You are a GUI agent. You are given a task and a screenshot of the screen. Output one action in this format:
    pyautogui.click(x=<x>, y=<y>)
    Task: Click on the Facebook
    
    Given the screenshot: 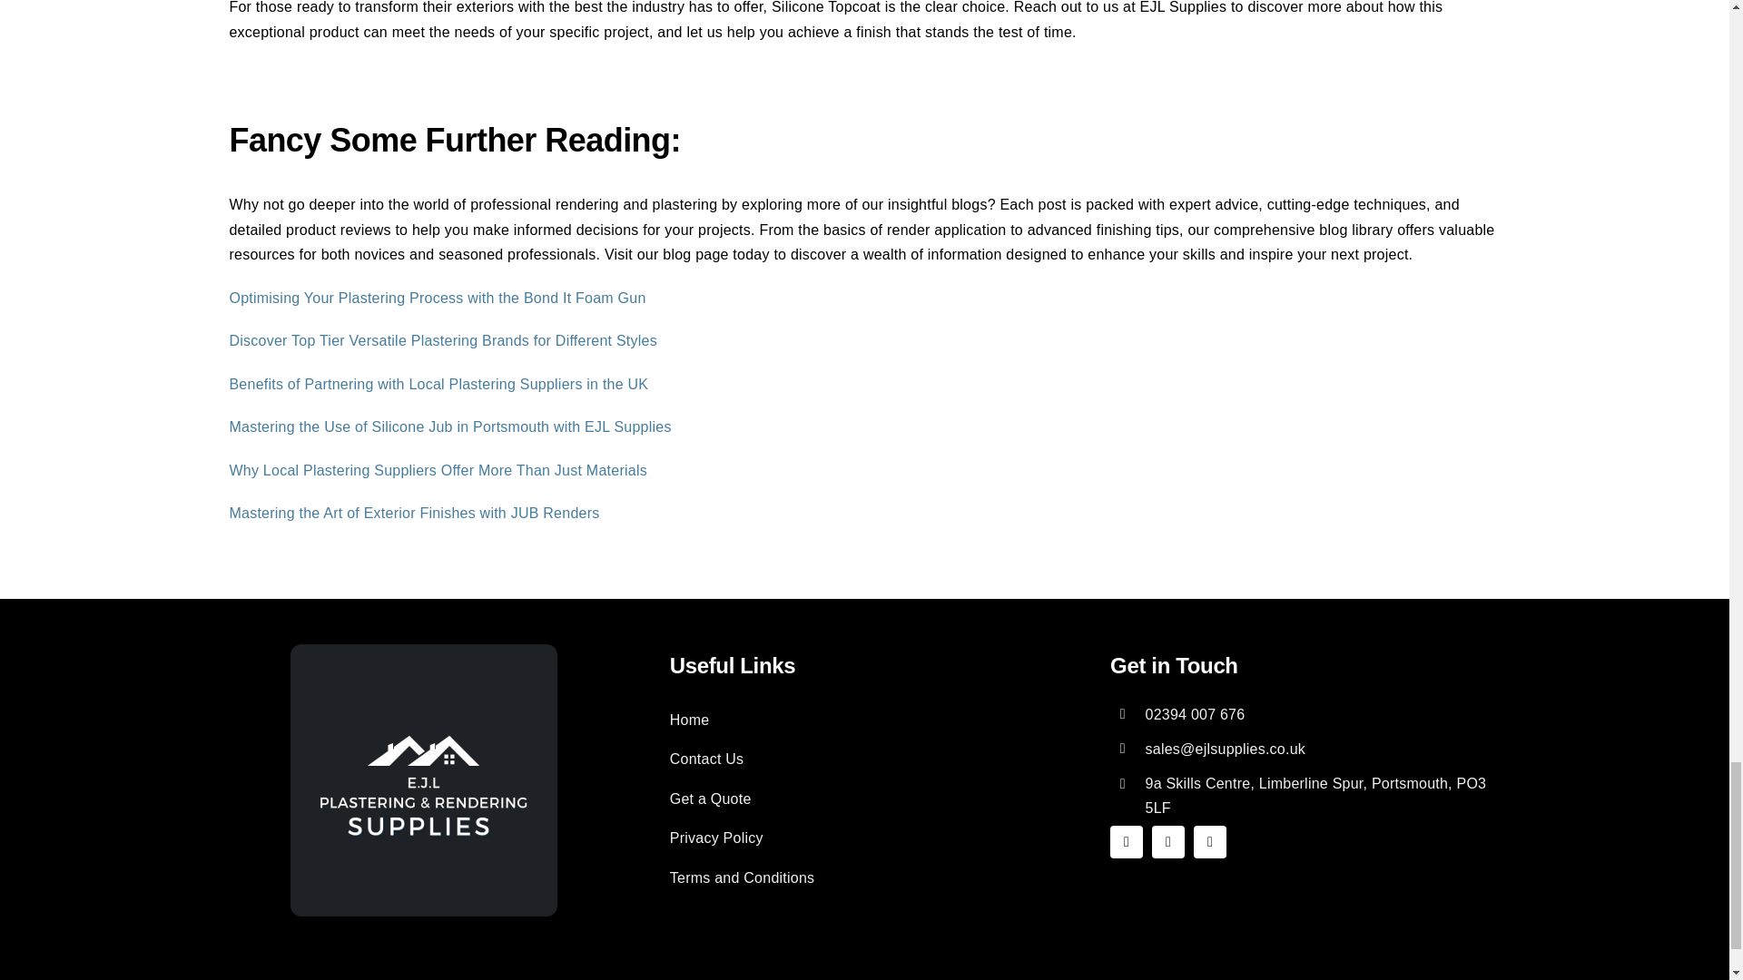 What is the action you would take?
    pyautogui.click(x=1127, y=842)
    